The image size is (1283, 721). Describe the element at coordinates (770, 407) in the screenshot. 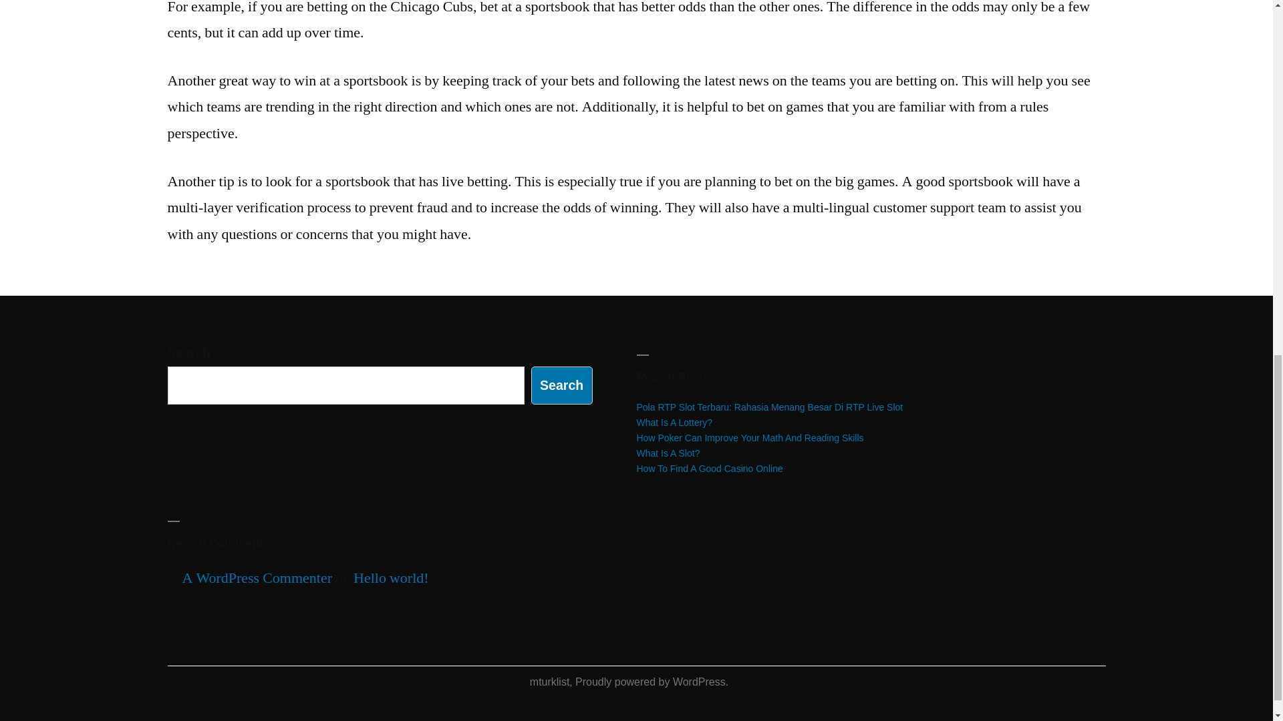

I see `Pola RTP Slot Terbaru: Rahasia Menang Besar Di RTP Live Slot` at that location.